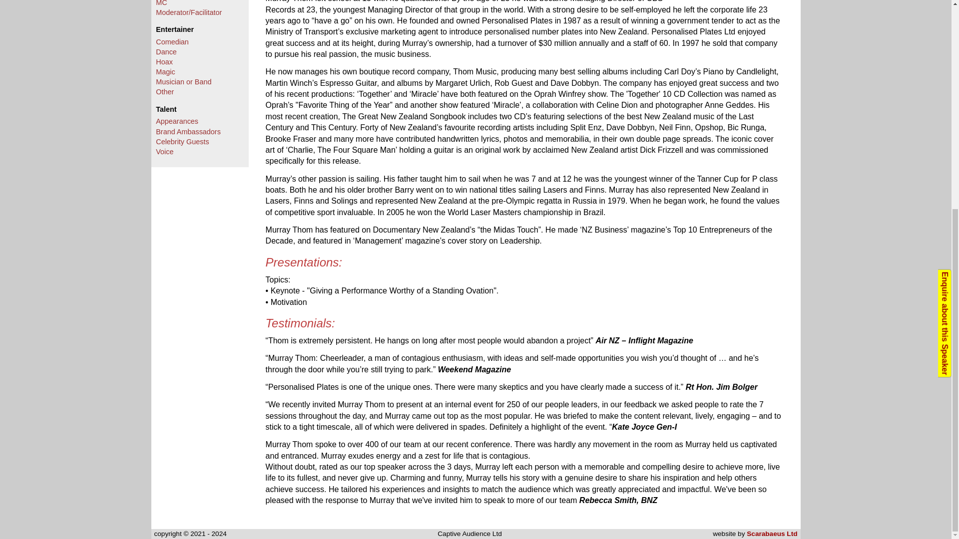 The height and width of the screenshot is (539, 959). I want to click on Comedian, so click(172, 41).